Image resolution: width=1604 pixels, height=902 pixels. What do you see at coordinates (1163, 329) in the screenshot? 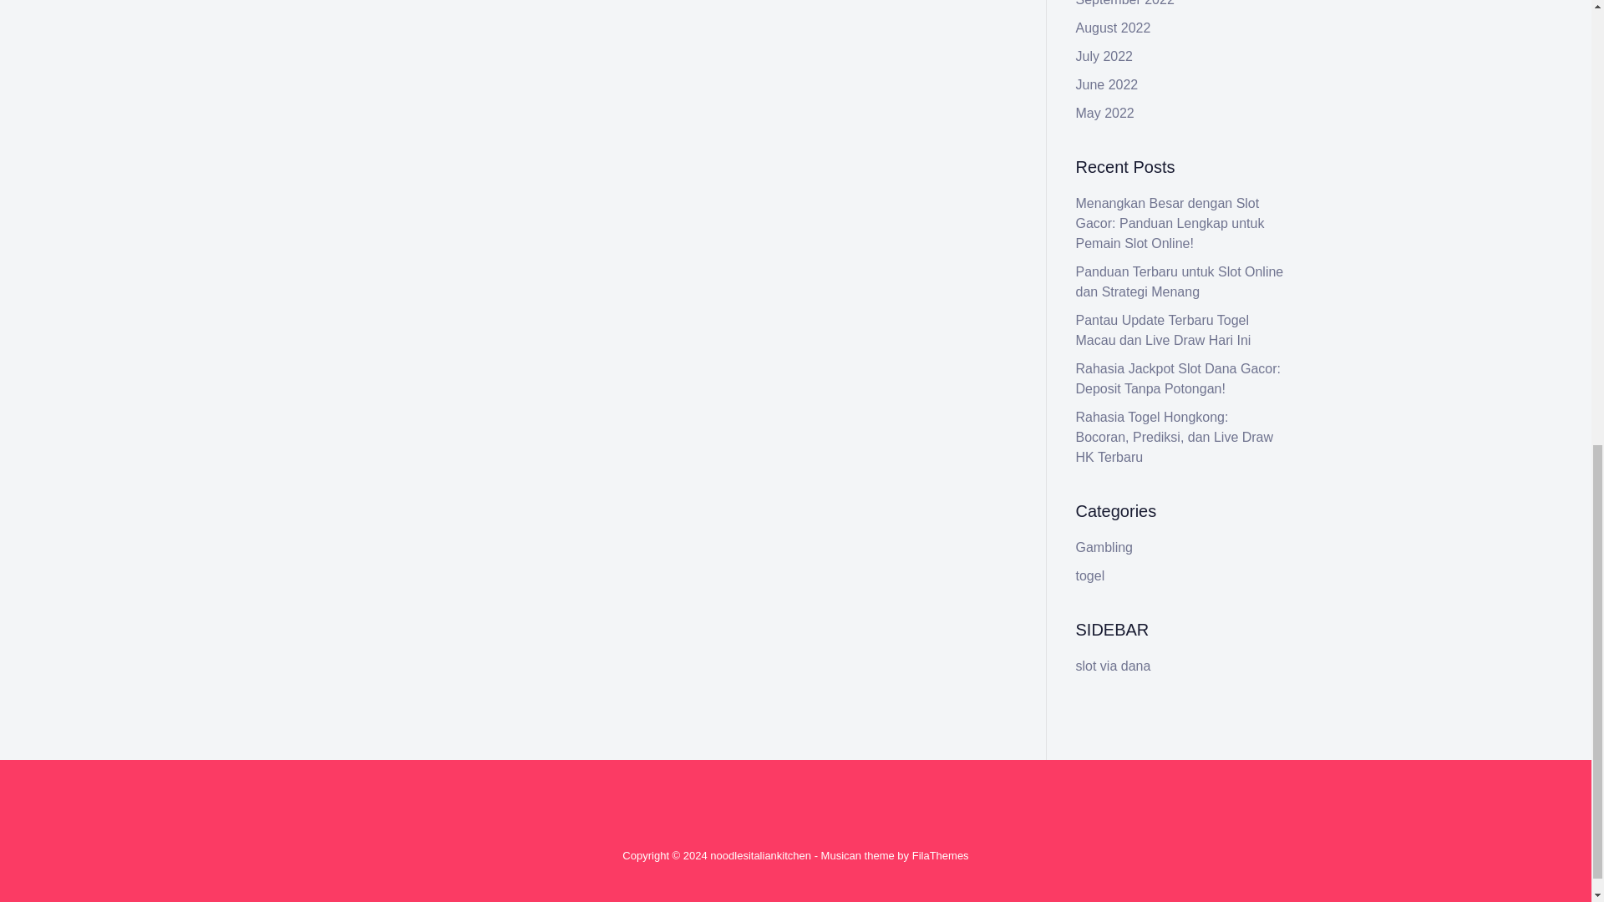
I see `Pantau Update Terbaru Togel Macau dan Live Draw Hari Ini` at bounding box center [1163, 329].